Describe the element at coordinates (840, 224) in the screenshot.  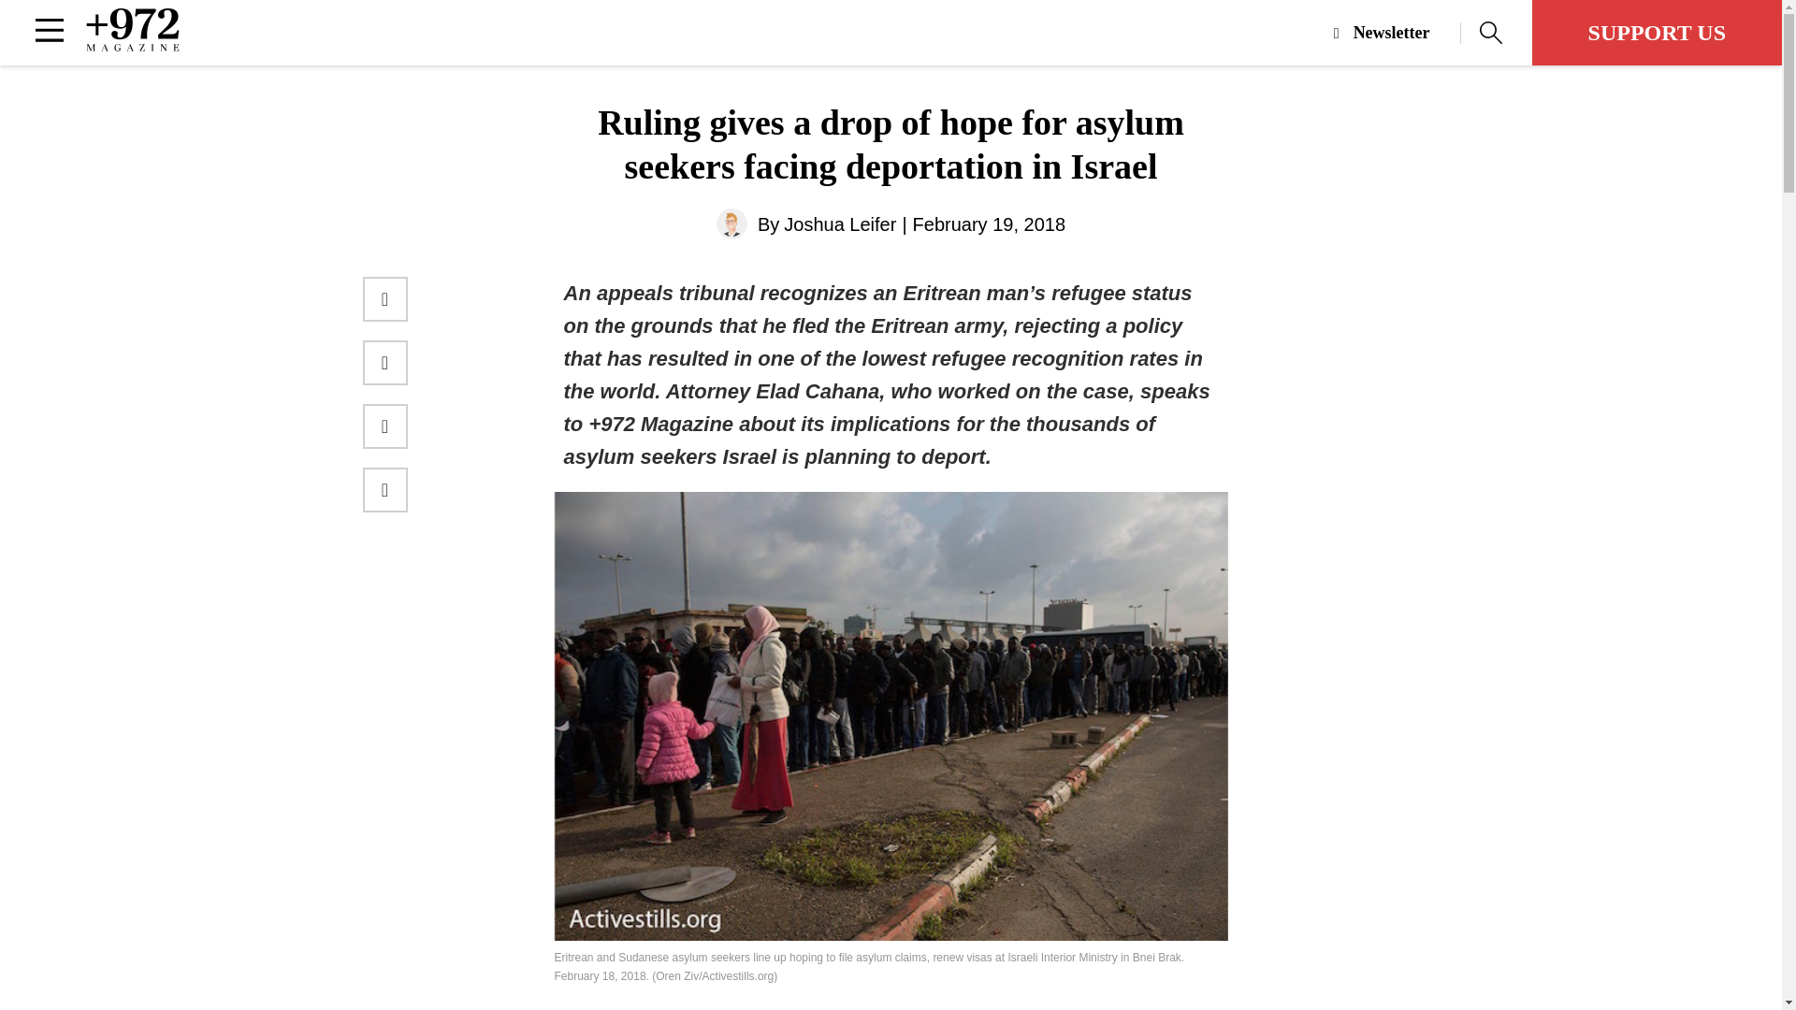
I see `Joshua Leifer` at that location.